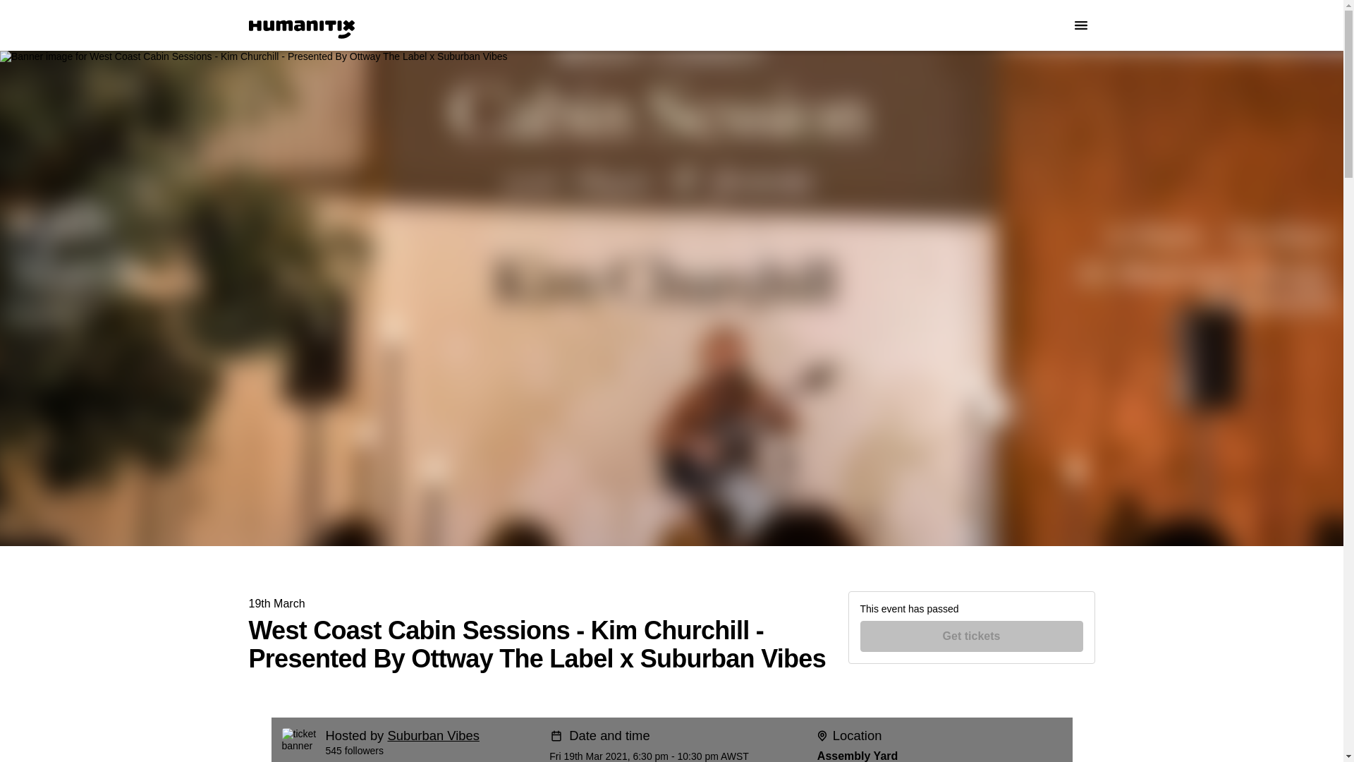 The image size is (1354, 762). Describe the element at coordinates (972, 636) in the screenshot. I see `Get tickets` at that location.